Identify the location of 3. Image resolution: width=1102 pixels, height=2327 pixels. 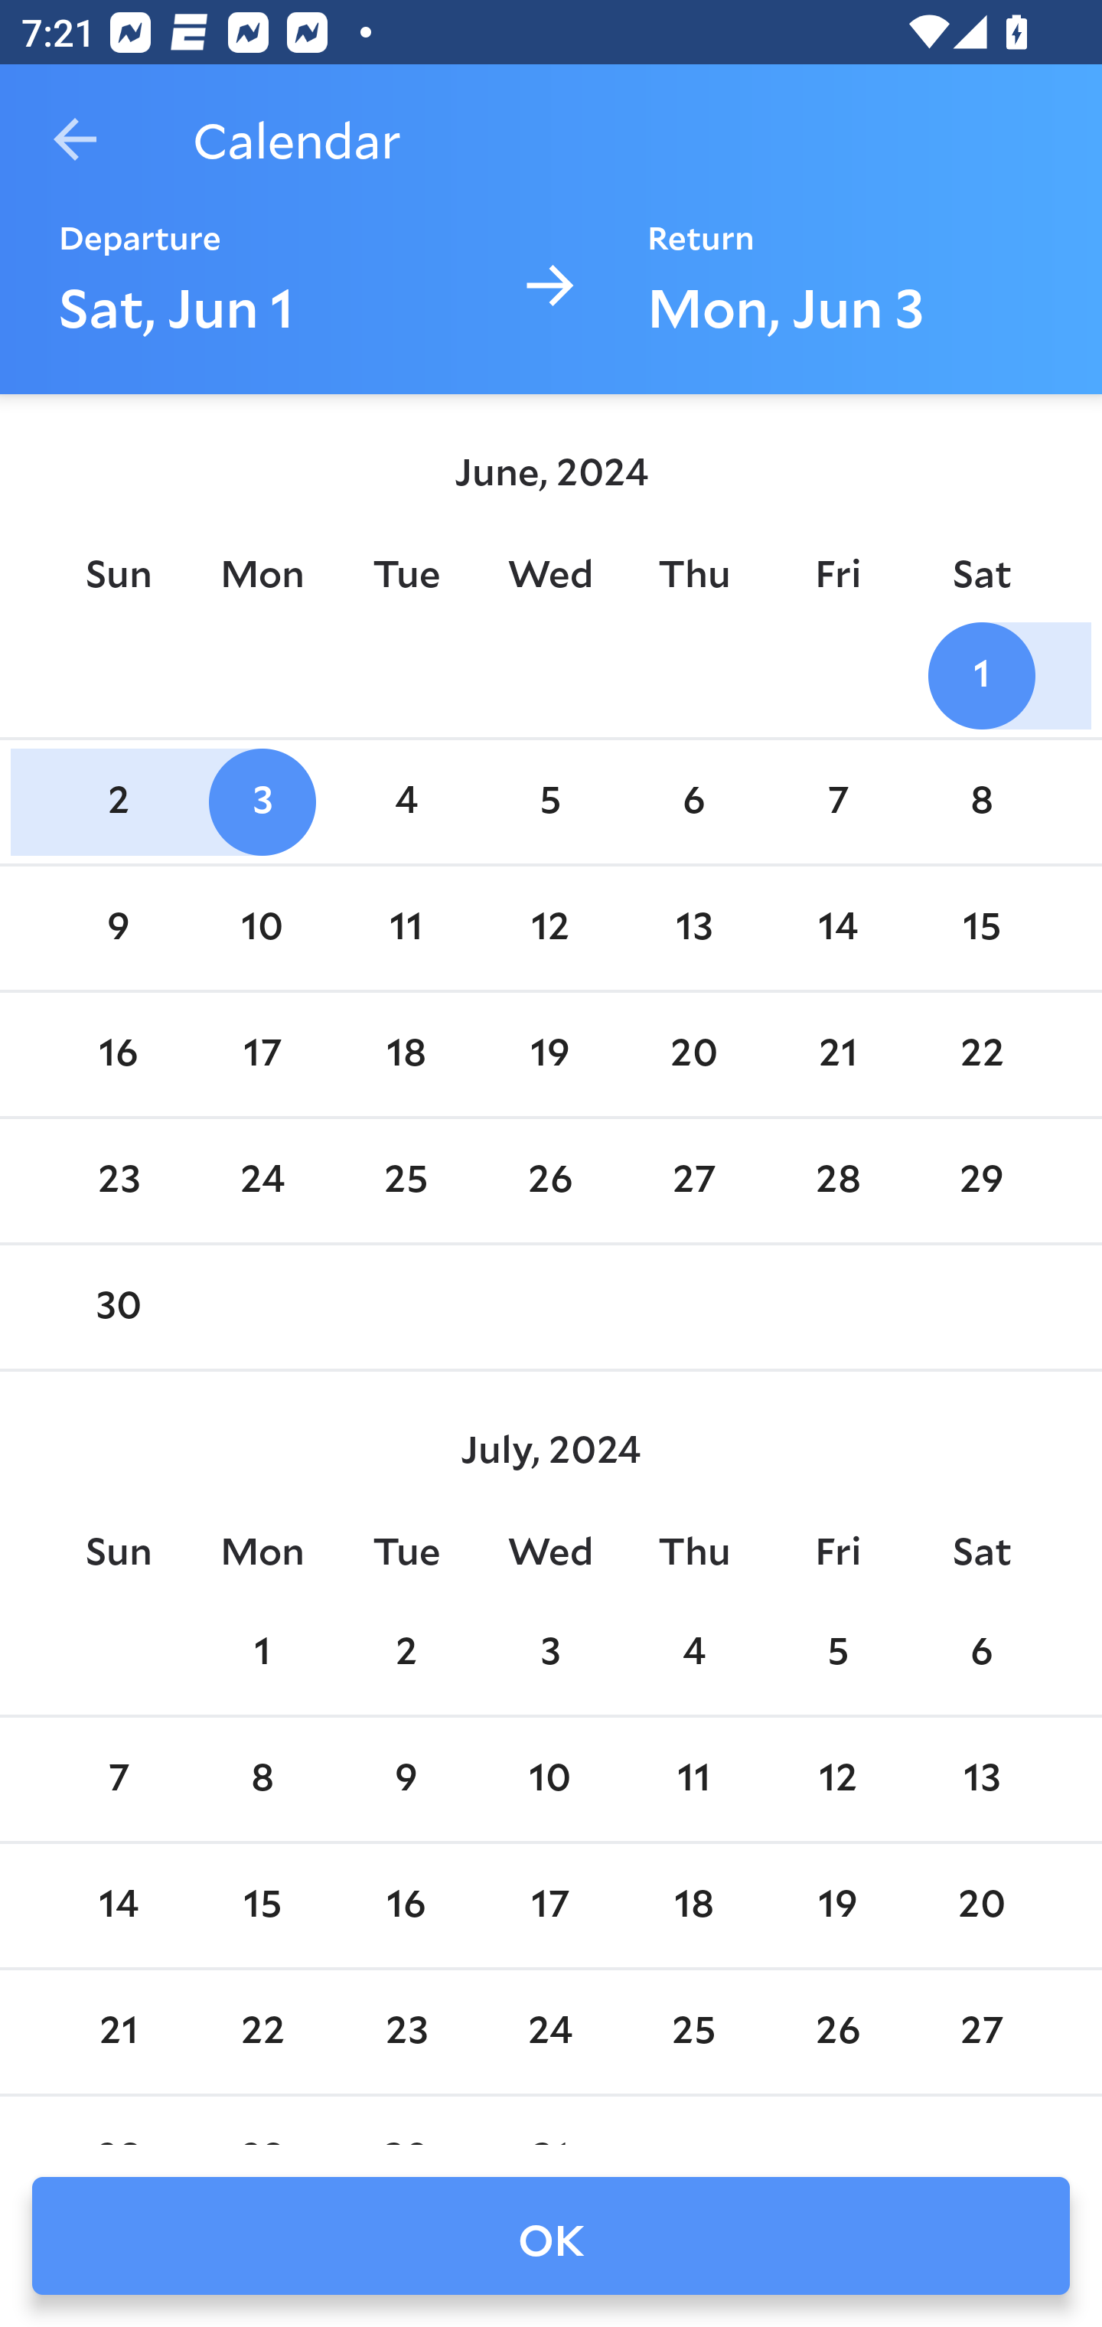
(262, 802).